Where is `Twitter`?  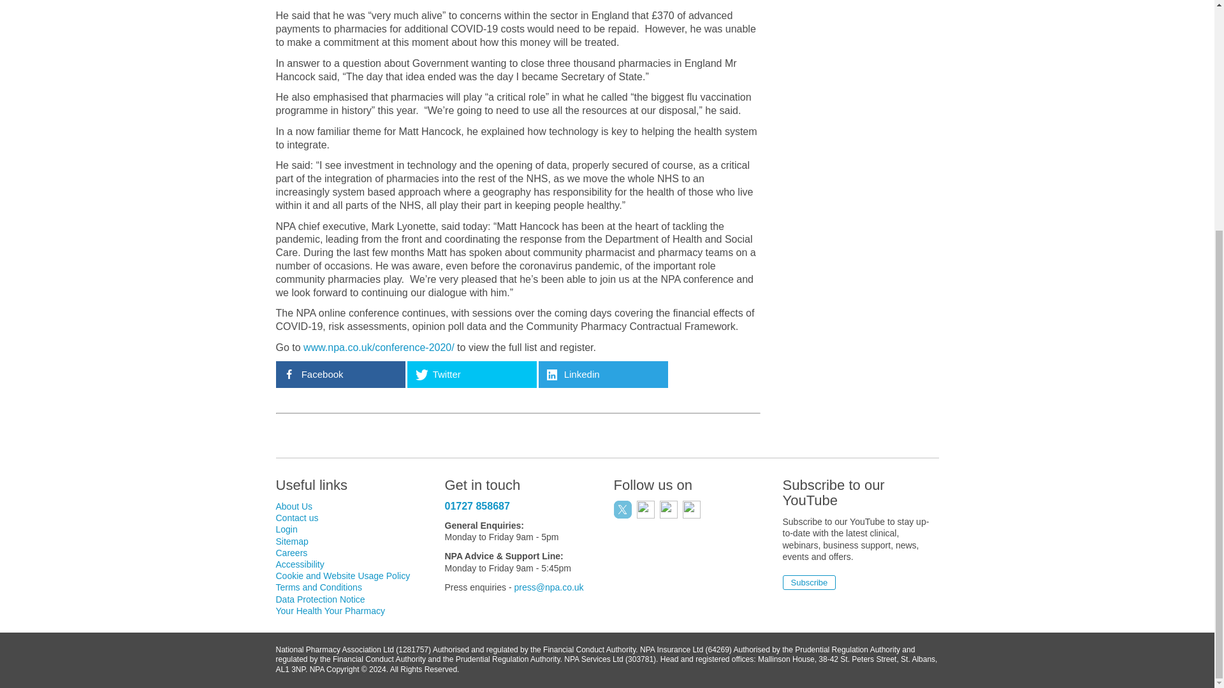
Twitter is located at coordinates (470, 375).